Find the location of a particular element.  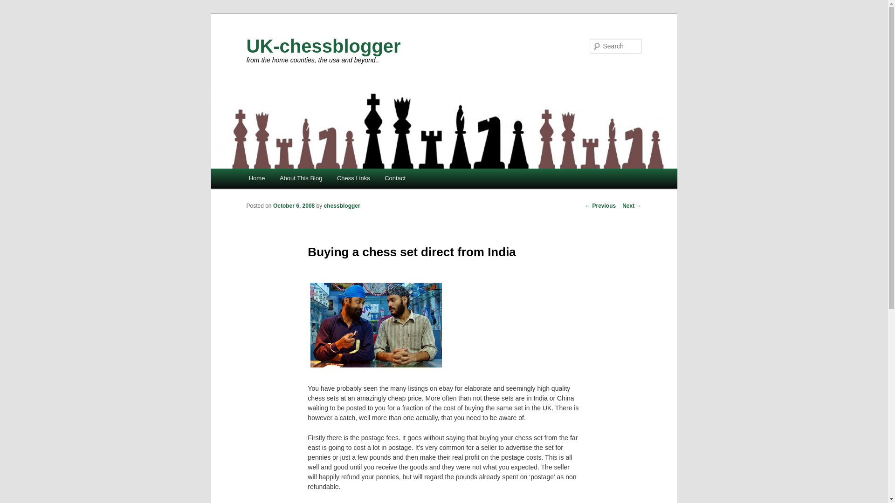

10:16 pm is located at coordinates (294, 206).